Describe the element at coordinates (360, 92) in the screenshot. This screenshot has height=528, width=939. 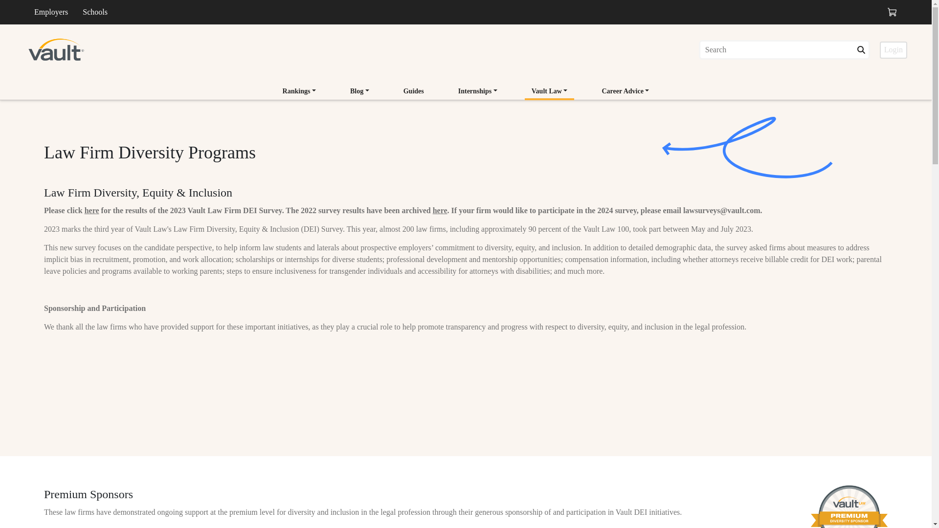
I see `Blog` at that location.